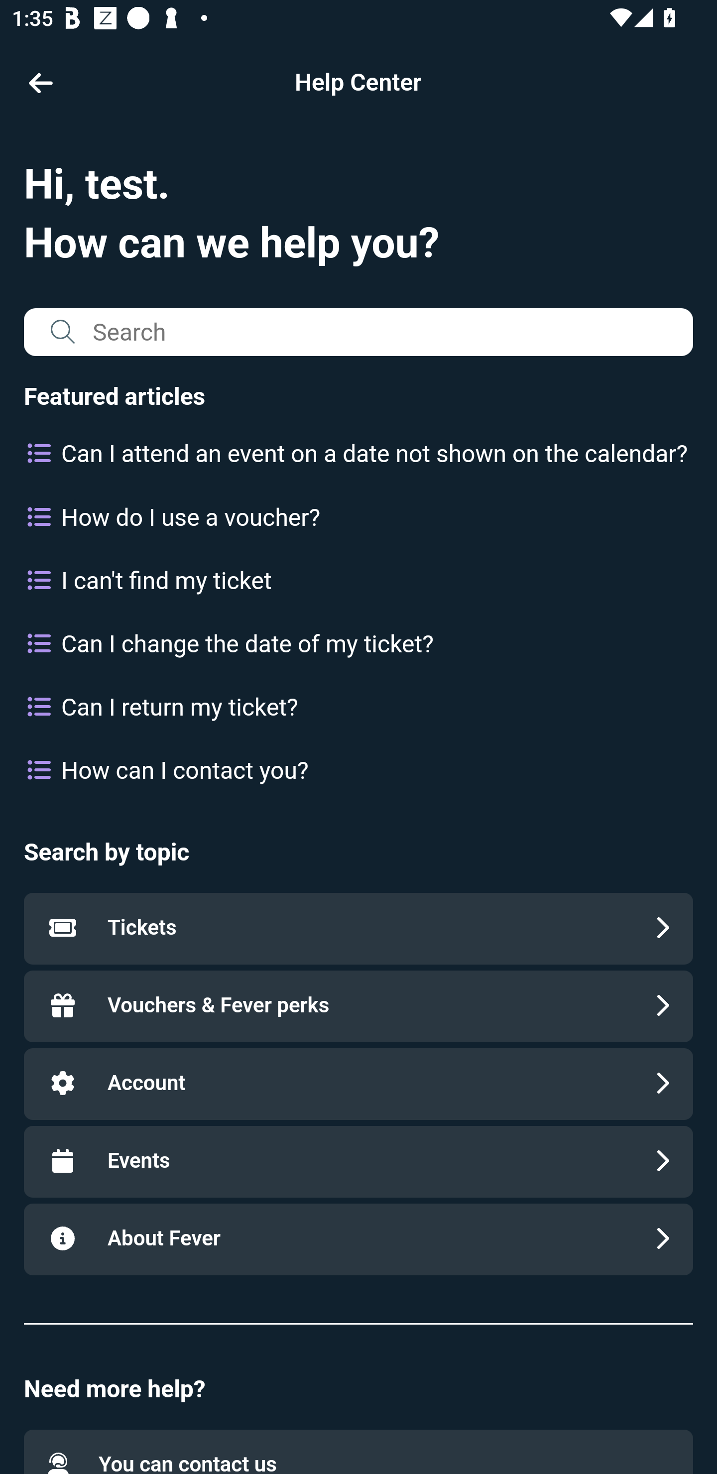  I want to click on Vouchers & Fever perks, so click(358, 1006).